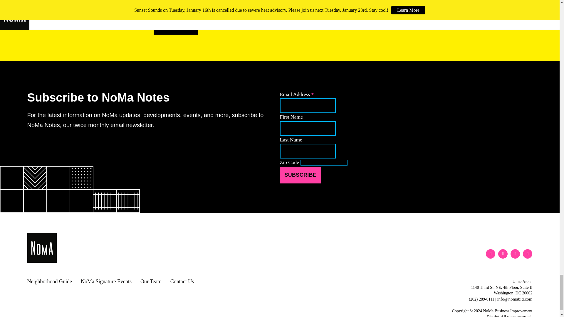 This screenshot has width=564, height=317. Describe the element at coordinates (300, 175) in the screenshot. I see `Subscribe` at that location.